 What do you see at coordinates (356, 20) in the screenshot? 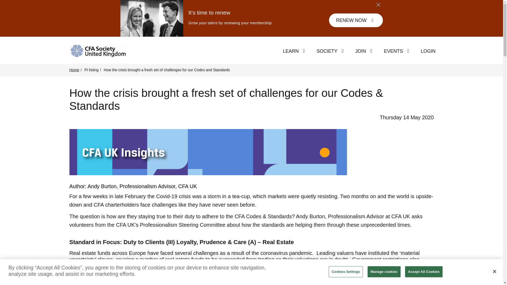
I see `RENEW NOW` at bounding box center [356, 20].